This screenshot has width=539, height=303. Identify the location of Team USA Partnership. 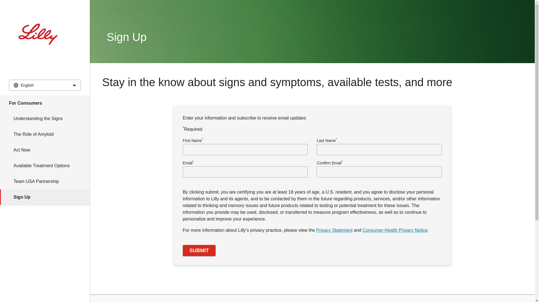
(45, 181).